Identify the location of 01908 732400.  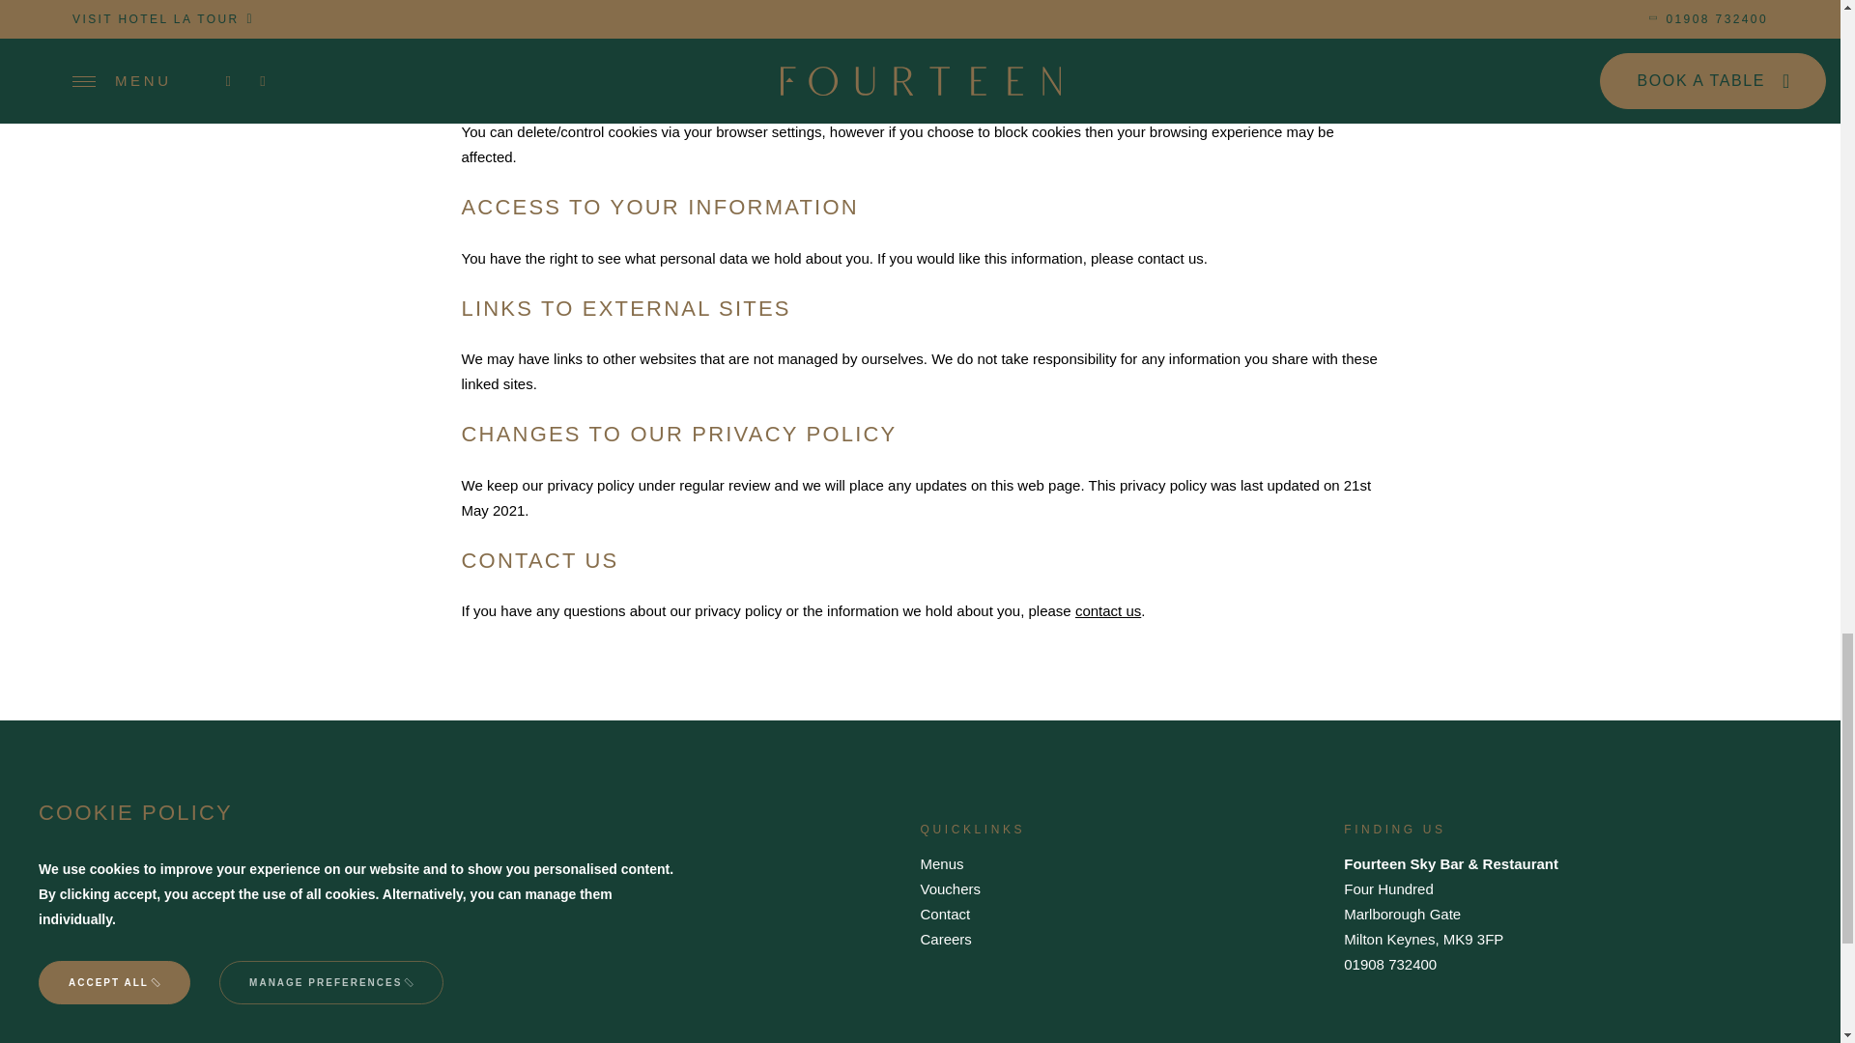
(1389, 964).